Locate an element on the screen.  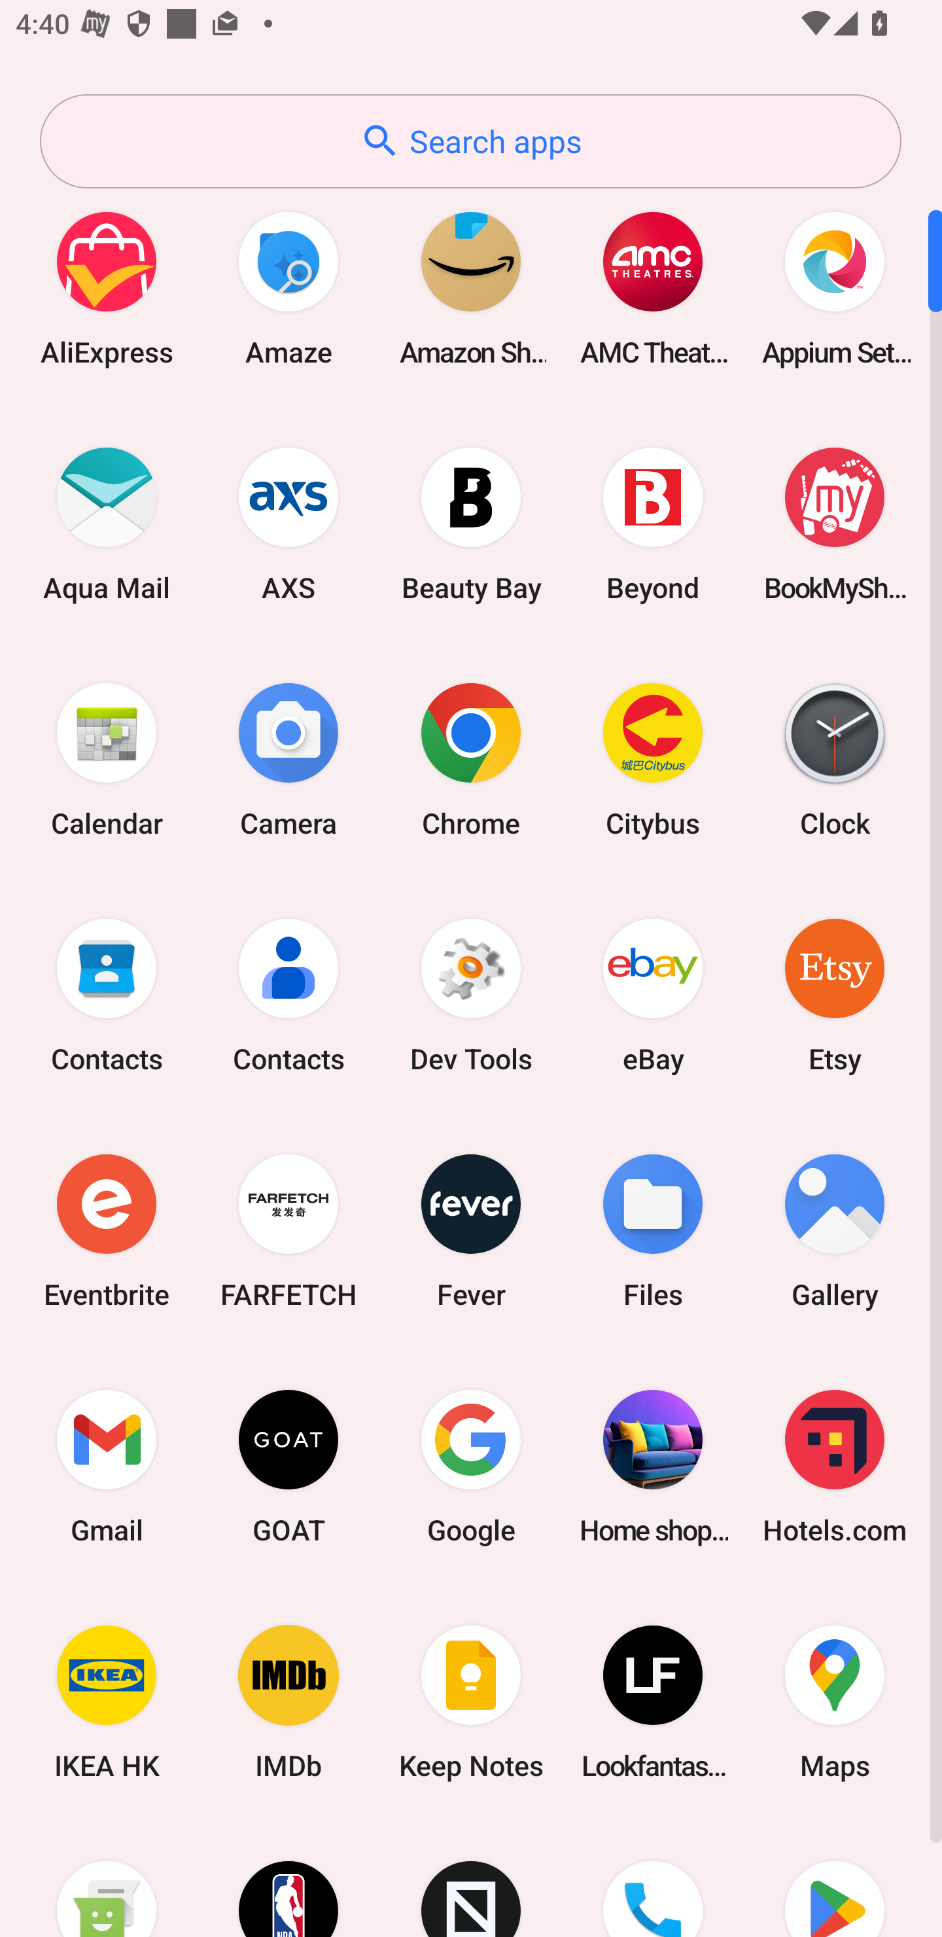
Eventbrite is located at coordinates (107, 1230).